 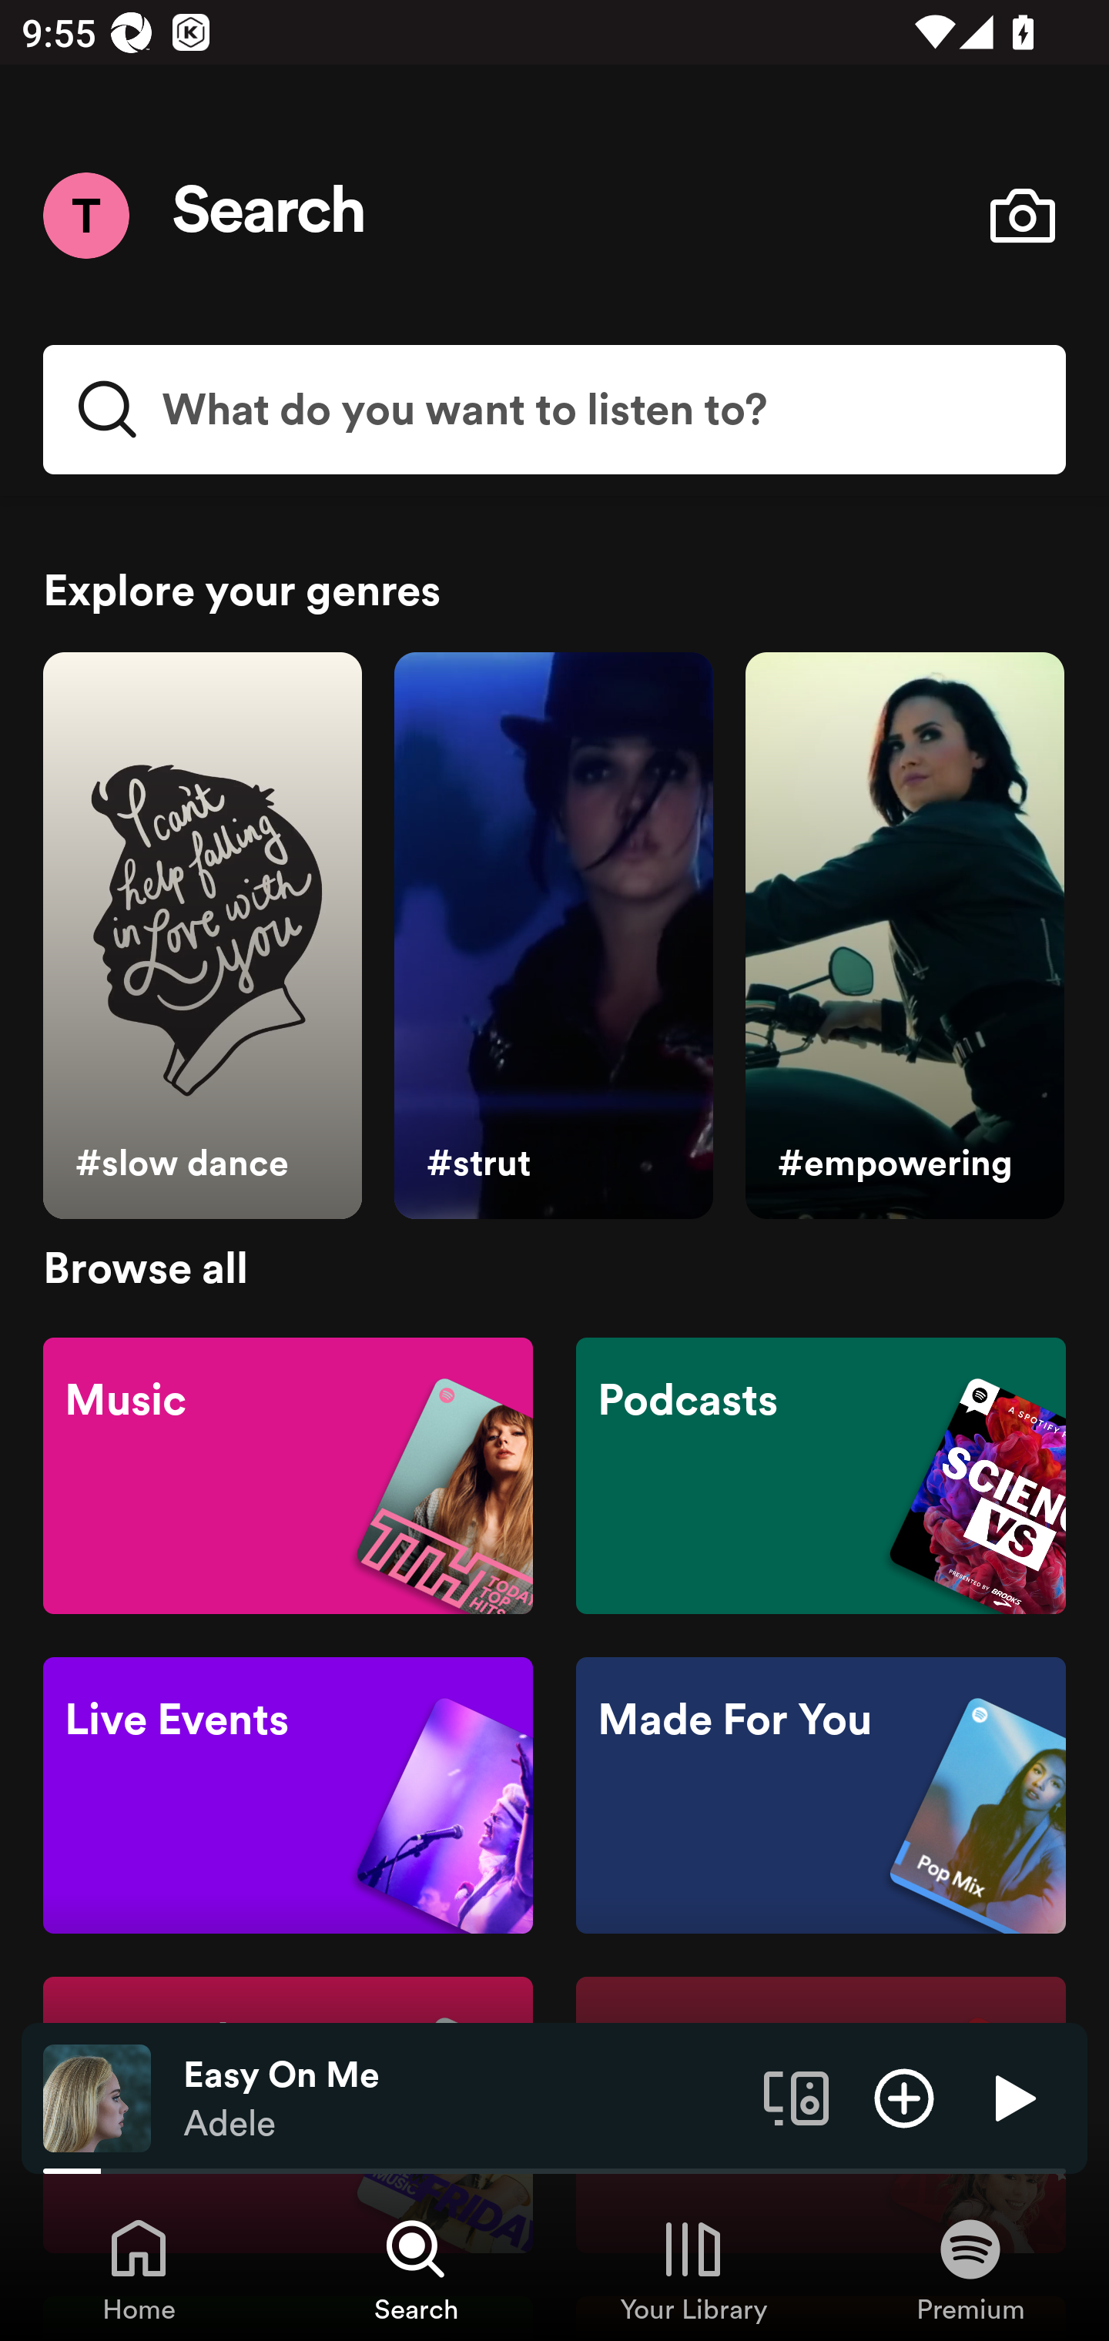 I want to click on Made For You, so click(x=820, y=1796).